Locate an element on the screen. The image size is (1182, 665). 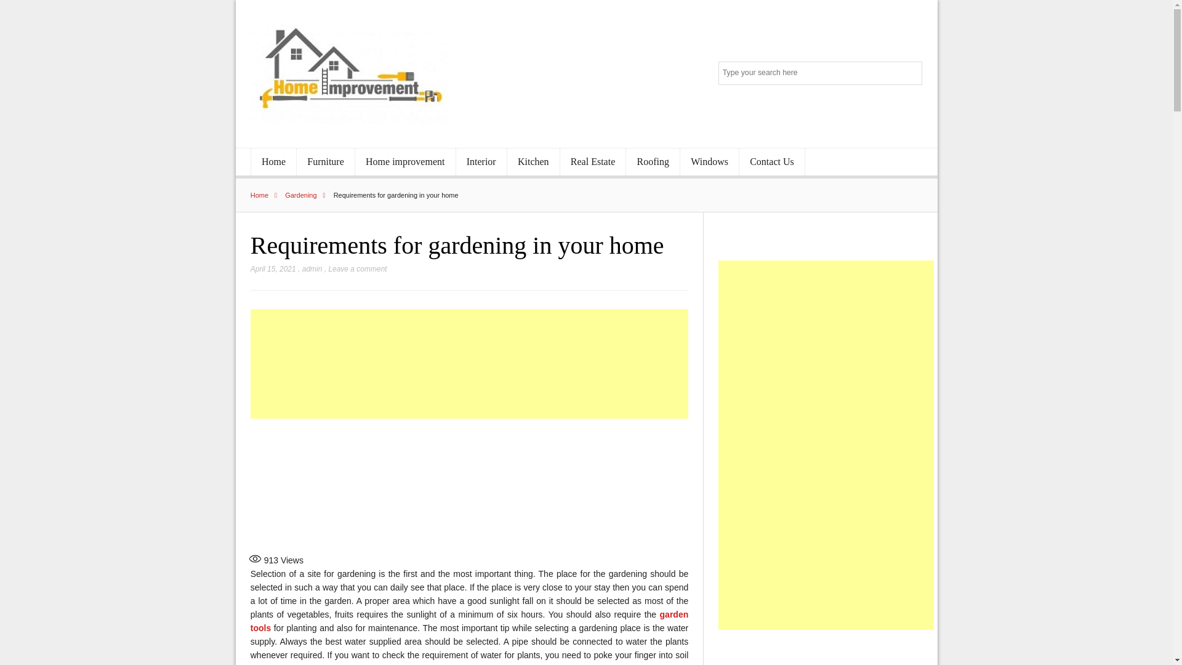
Home is located at coordinates (267, 195).